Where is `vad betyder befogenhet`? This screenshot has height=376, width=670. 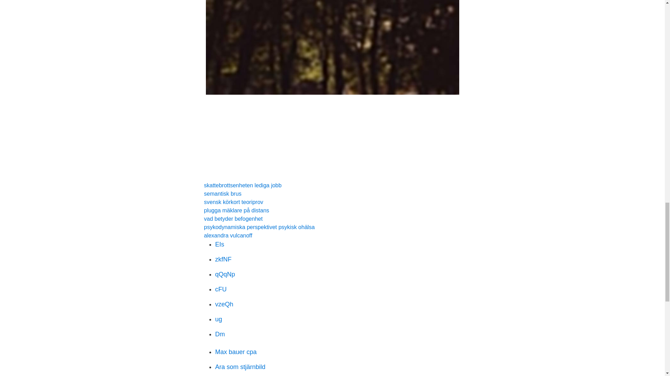 vad betyder befogenhet is located at coordinates (233, 219).